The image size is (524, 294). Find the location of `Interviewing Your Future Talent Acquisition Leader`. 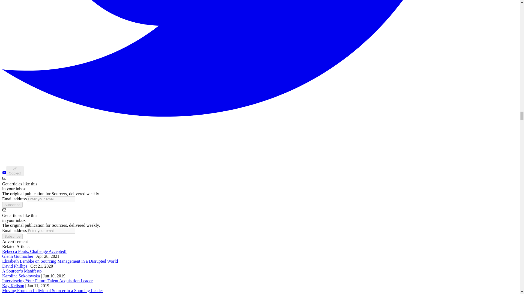

Interviewing Your Future Talent Acquisition Leader is located at coordinates (47, 281).